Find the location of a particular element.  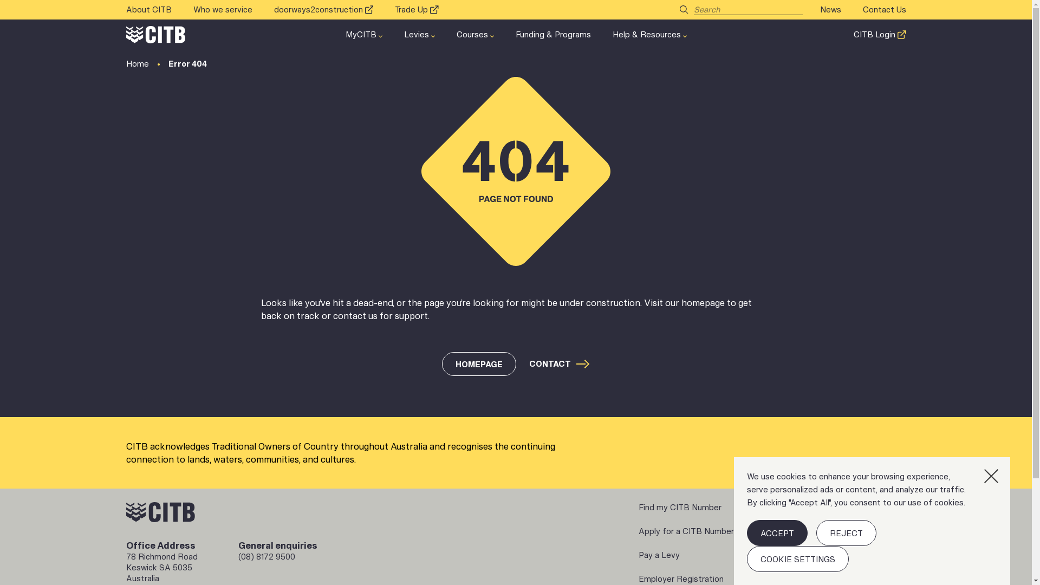

Courses is located at coordinates (472, 35).